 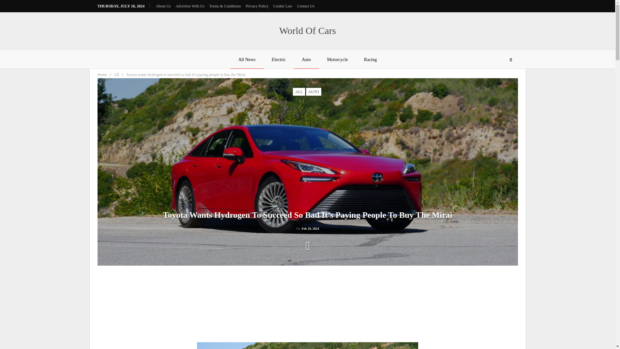 I want to click on Motorcycle, so click(x=337, y=59).